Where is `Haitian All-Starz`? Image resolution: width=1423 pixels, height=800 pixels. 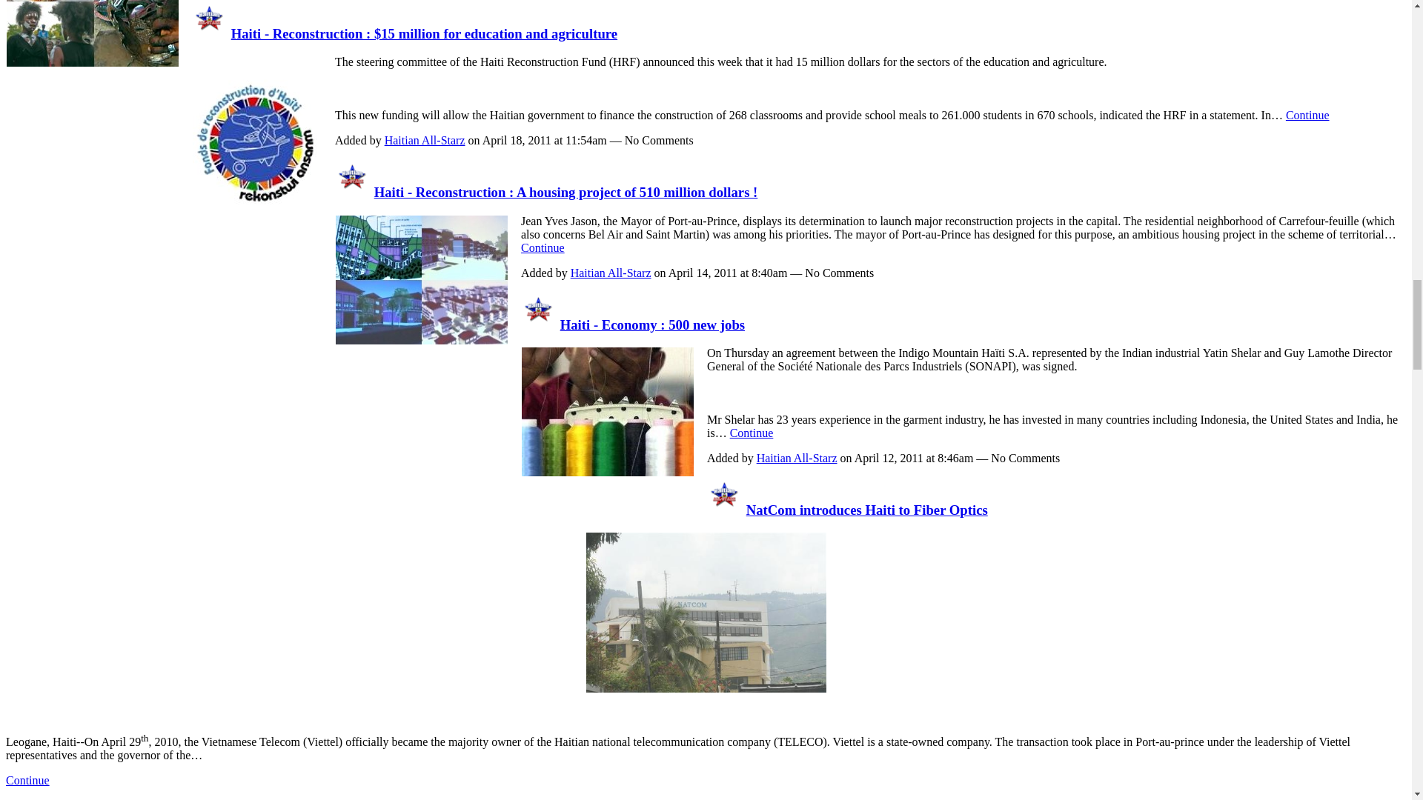
Haitian All-Starz is located at coordinates (538, 324).